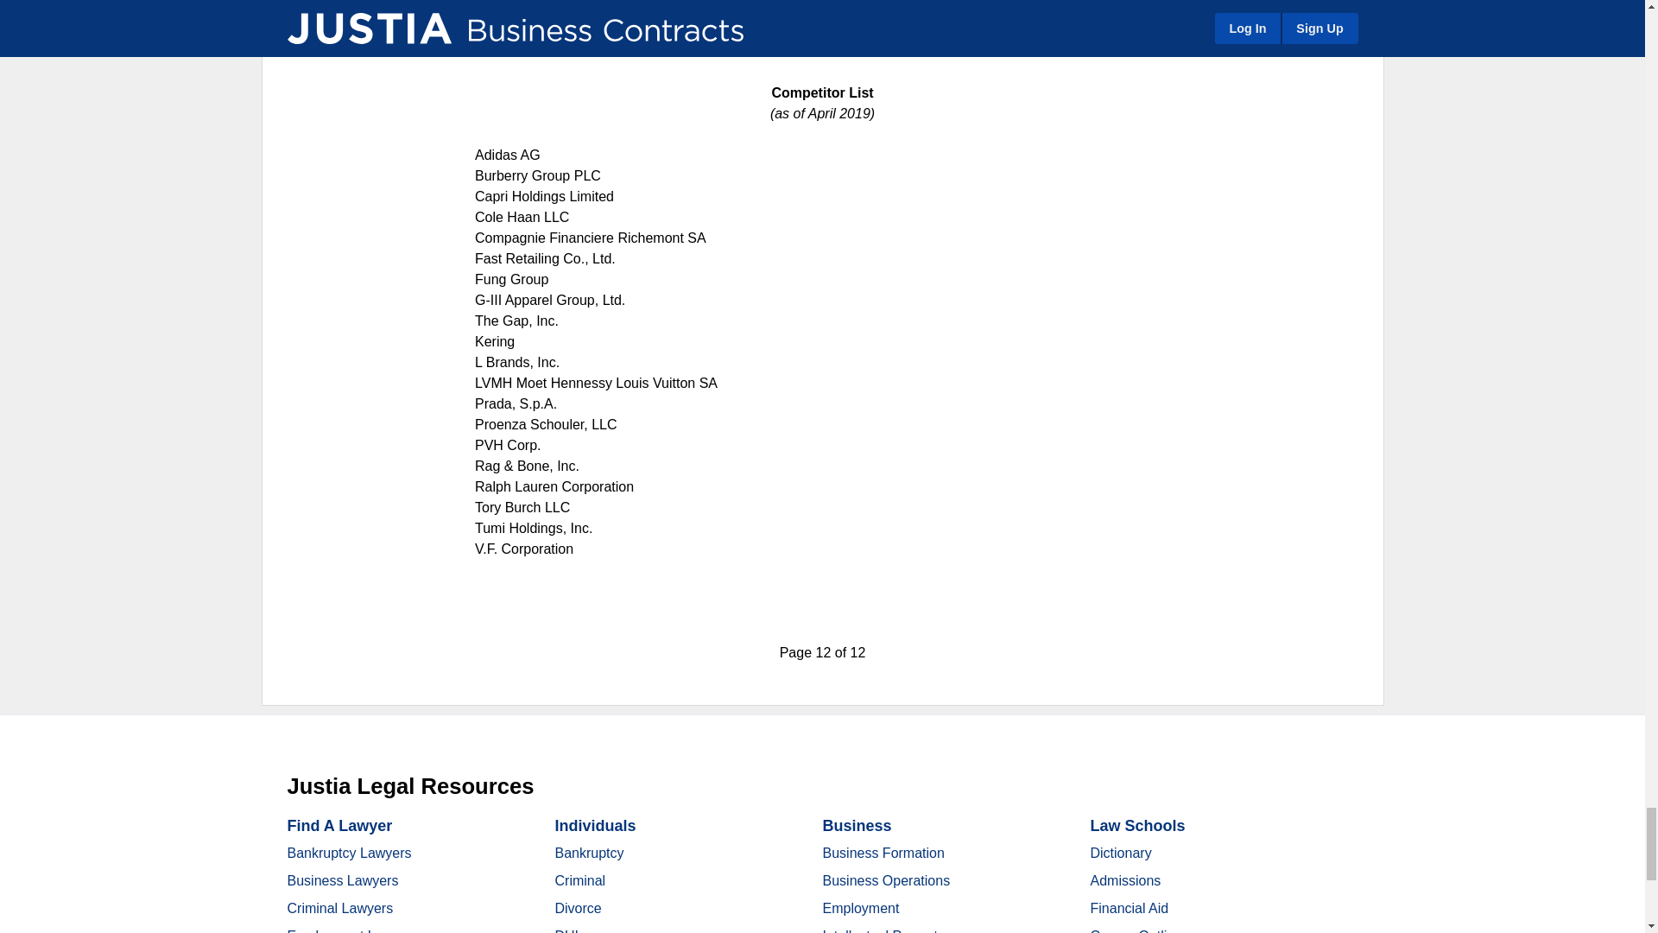 This screenshot has width=1658, height=933. Describe the element at coordinates (594, 826) in the screenshot. I see `Individuals` at that location.